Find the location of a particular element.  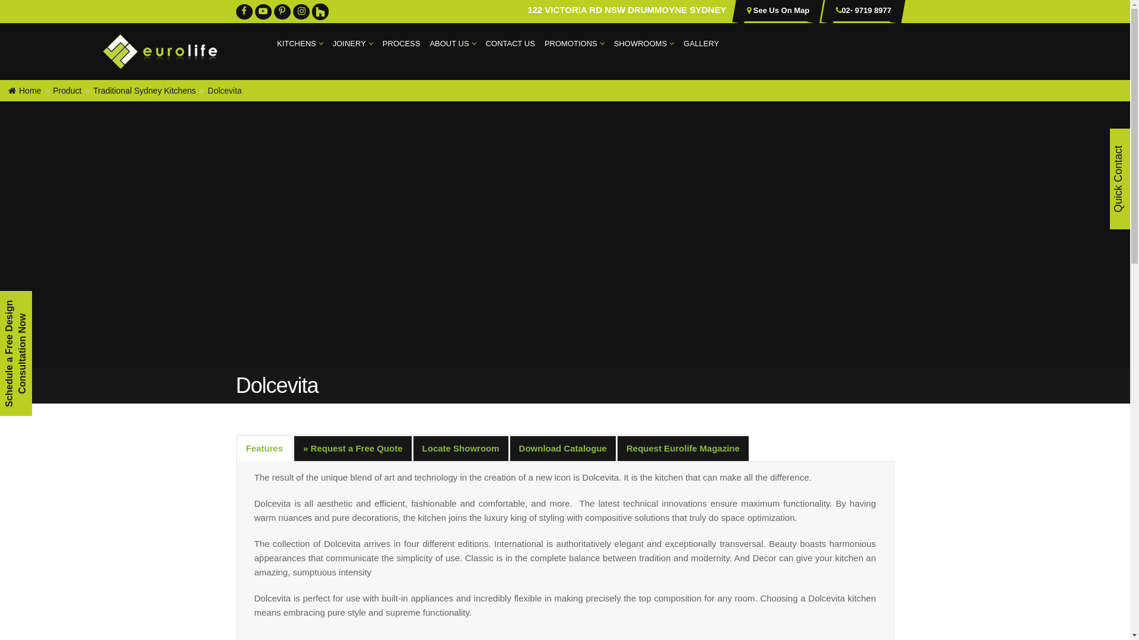

See Us On Map is located at coordinates (780, 11).